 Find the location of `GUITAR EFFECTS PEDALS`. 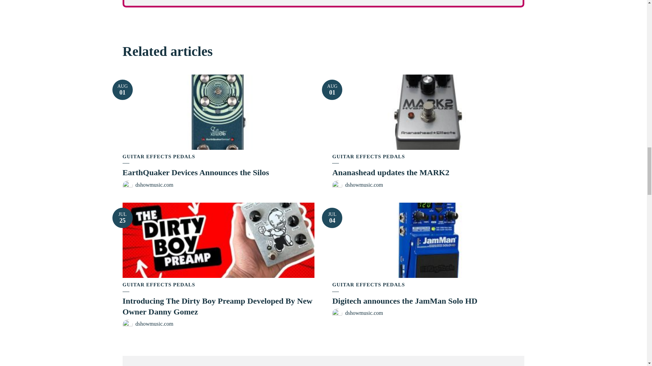

GUITAR EFFECTS PEDALS is located at coordinates (159, 157).